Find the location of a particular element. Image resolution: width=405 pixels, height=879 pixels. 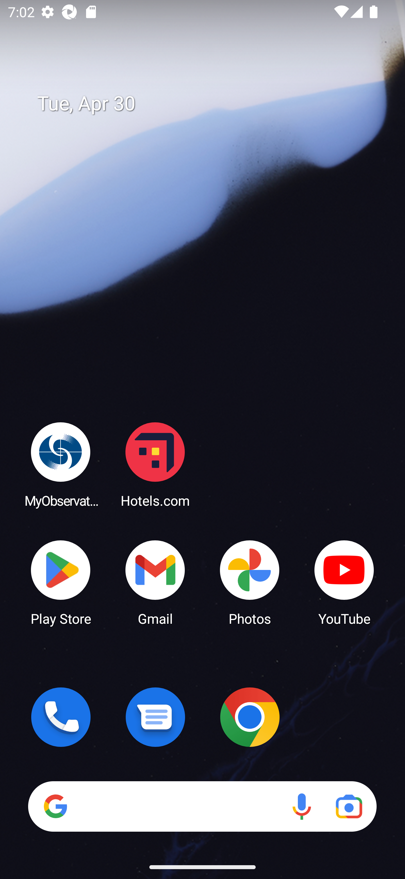

Play Store is located at coordinates (61, 582).